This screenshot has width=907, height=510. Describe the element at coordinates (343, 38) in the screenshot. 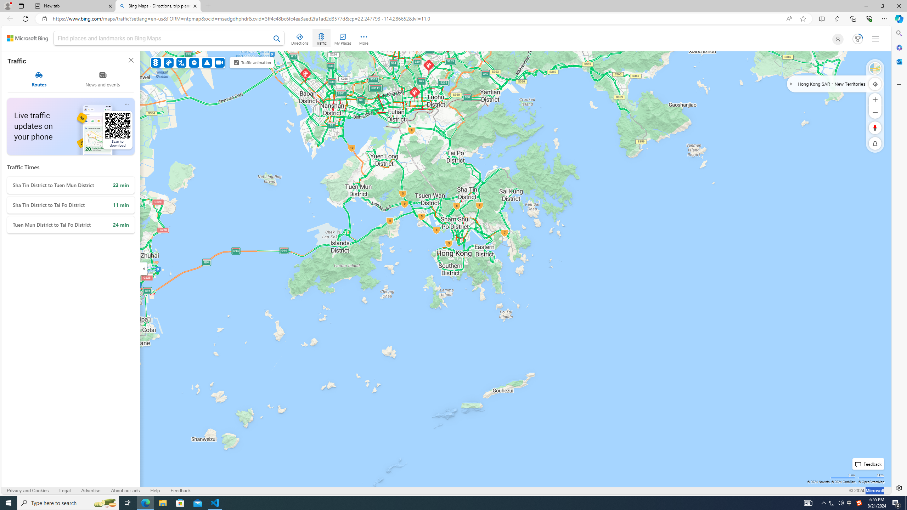

I see `My Places` at that location.